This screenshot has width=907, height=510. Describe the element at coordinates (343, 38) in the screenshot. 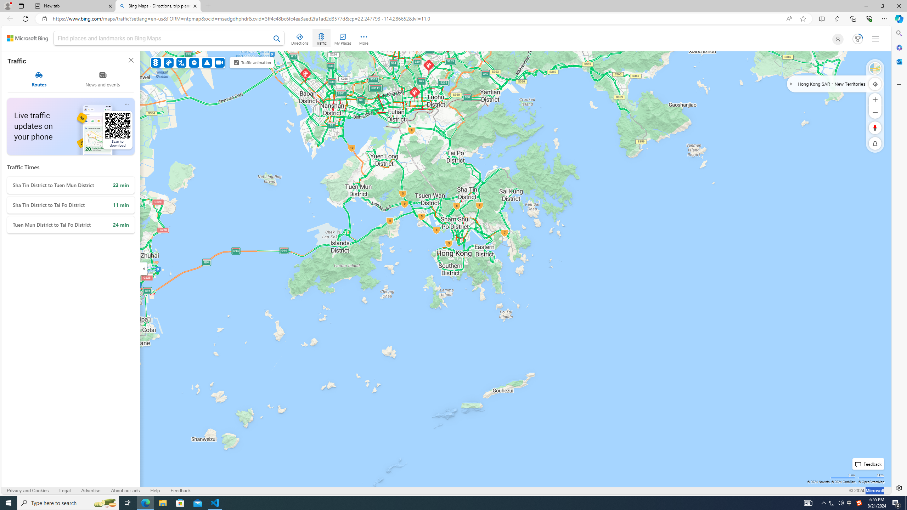

I see `My Places` at that location.